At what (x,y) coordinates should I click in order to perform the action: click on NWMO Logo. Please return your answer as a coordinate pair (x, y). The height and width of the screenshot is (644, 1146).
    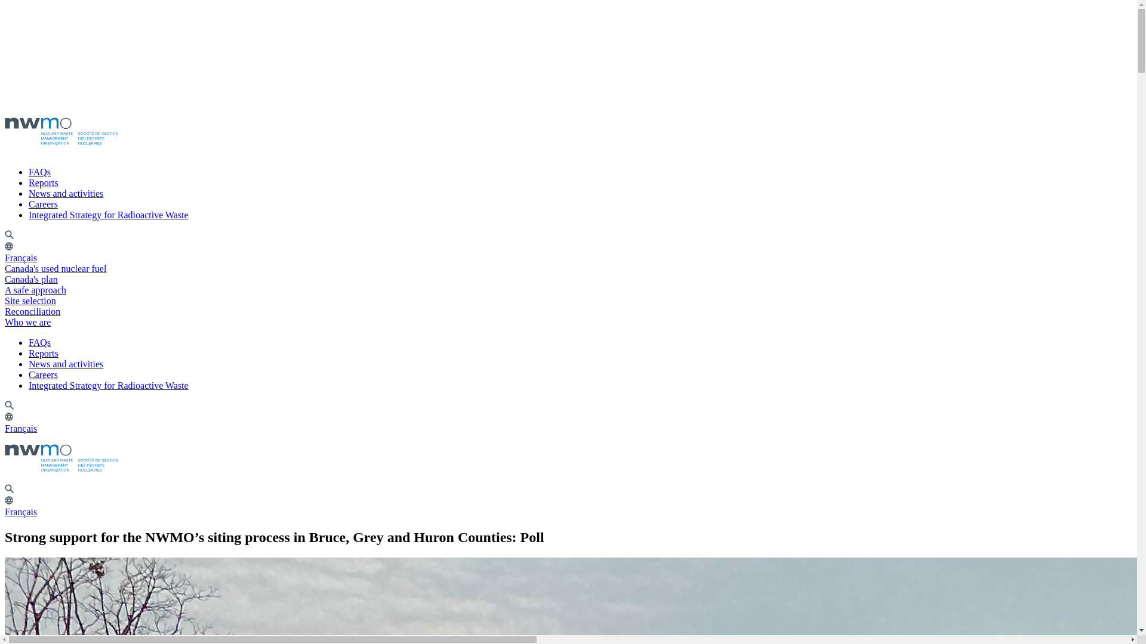
    Looking at the image, I should click on (61, 131).